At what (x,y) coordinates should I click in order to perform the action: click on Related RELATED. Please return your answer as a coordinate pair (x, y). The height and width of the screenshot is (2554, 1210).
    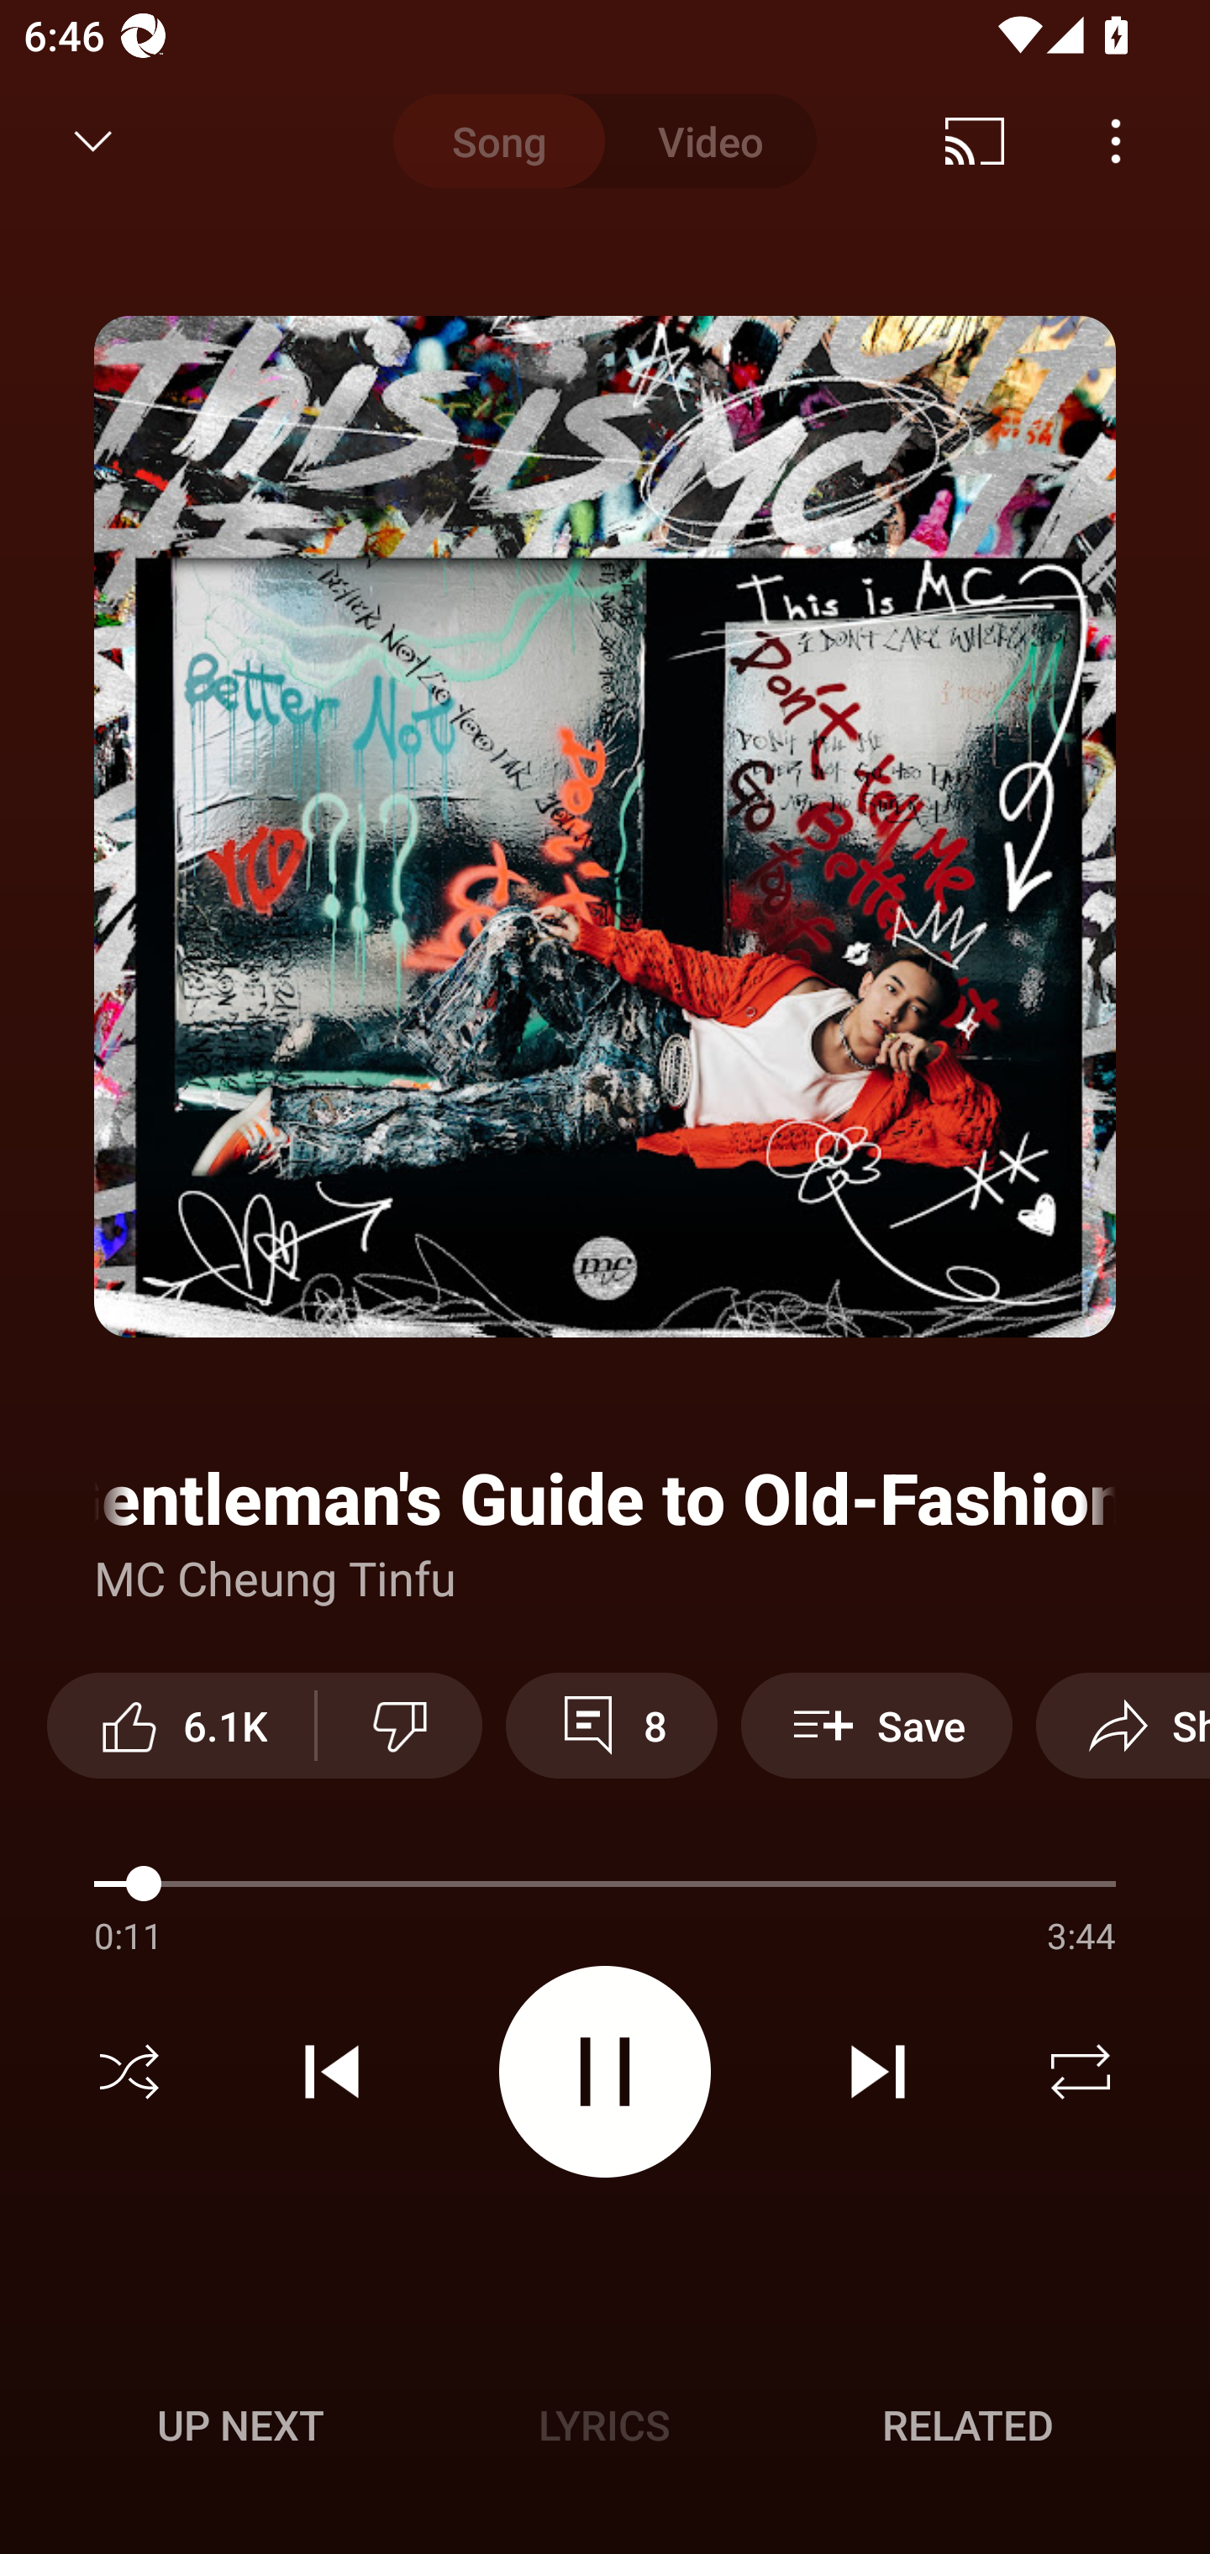
    Looking at the image, I should click on (968, 2425).